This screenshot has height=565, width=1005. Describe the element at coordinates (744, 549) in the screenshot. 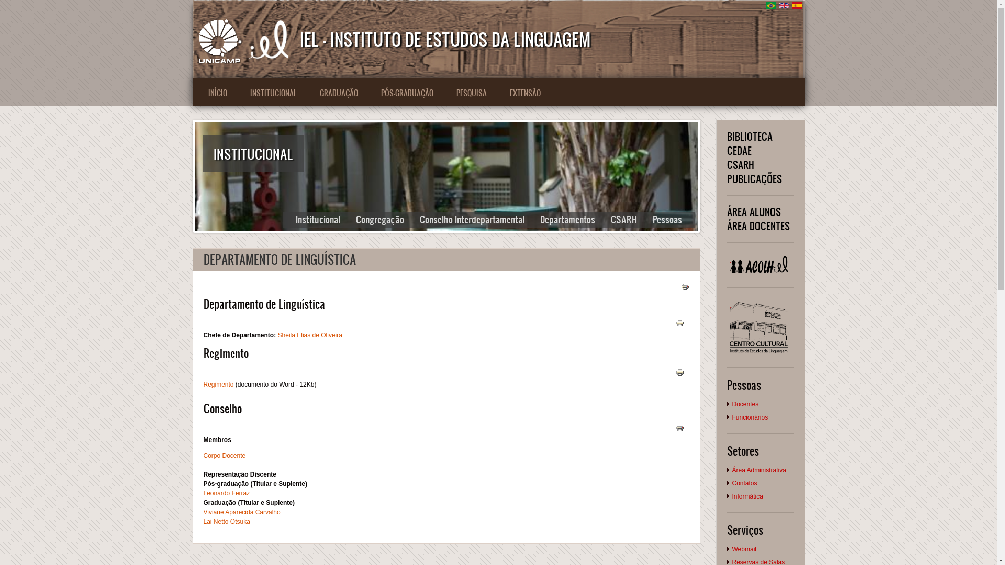

I see `Webmail` at that location.